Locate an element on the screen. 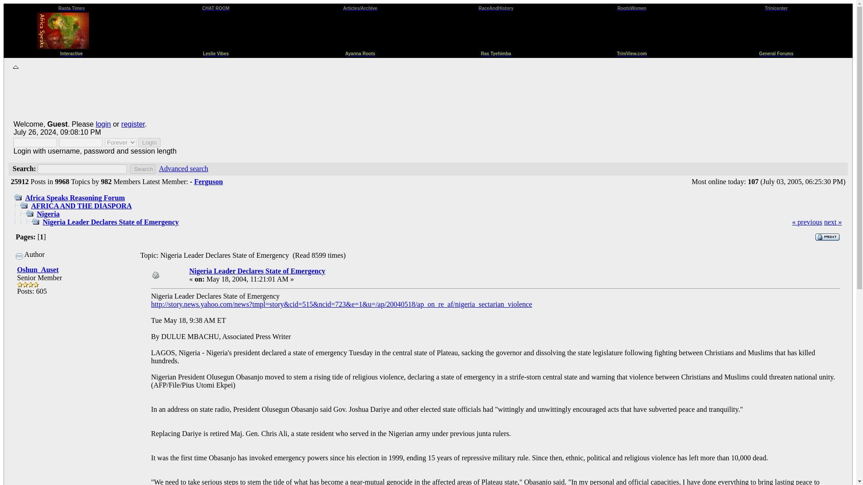  register is located at coordinates (133, 124).